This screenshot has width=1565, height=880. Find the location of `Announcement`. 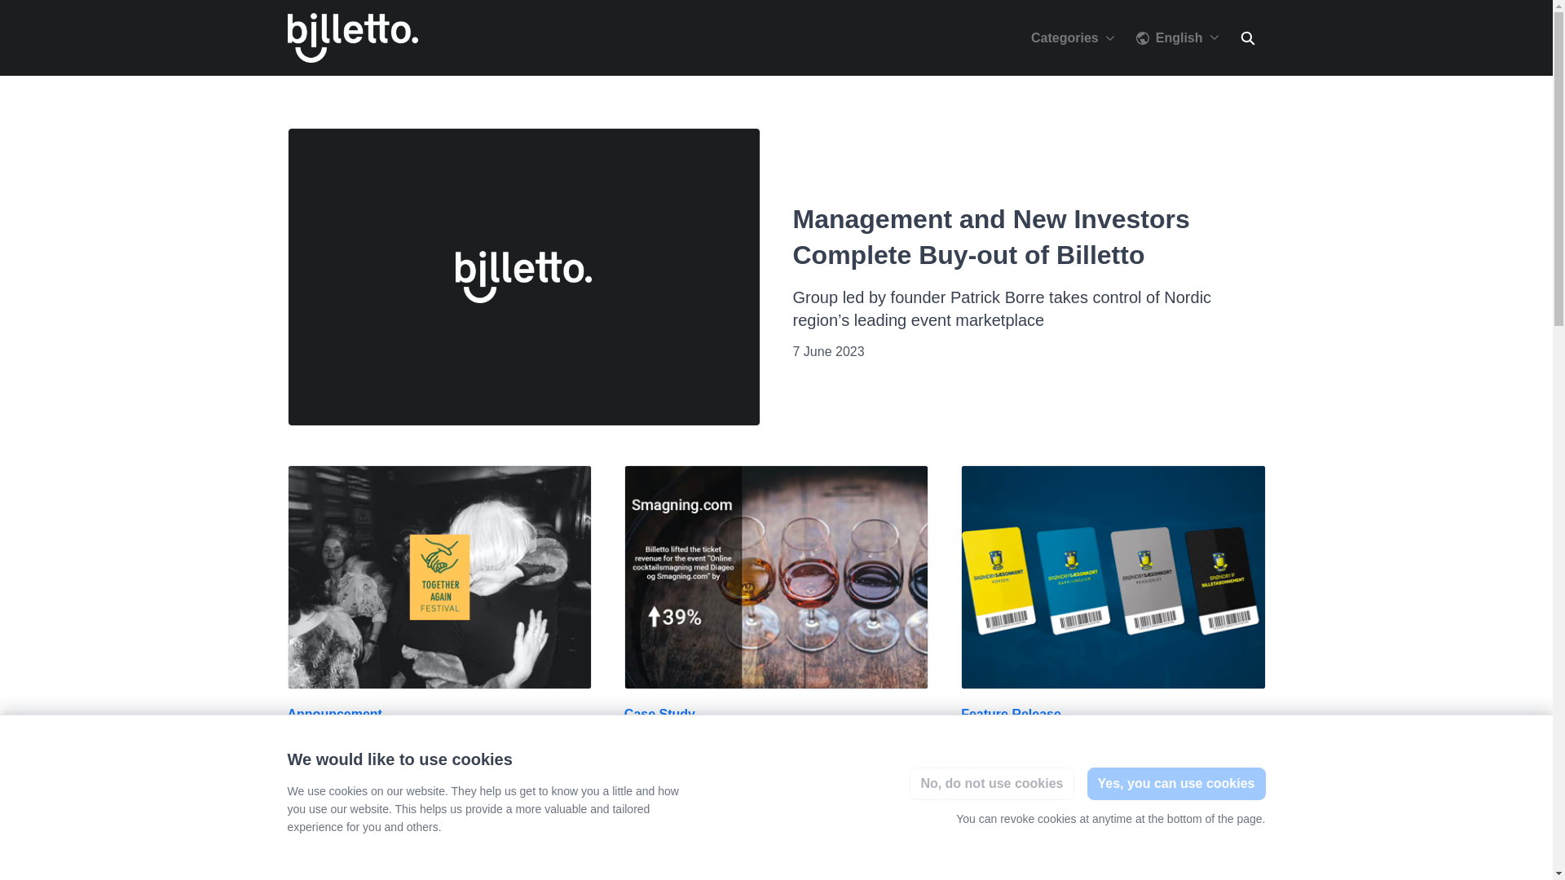

Announcement is located at coordinates (334, 714).